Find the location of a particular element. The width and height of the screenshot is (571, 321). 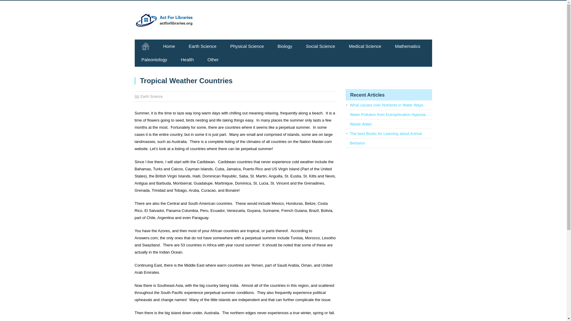

Mathematics is located at coordinates (407, 46).